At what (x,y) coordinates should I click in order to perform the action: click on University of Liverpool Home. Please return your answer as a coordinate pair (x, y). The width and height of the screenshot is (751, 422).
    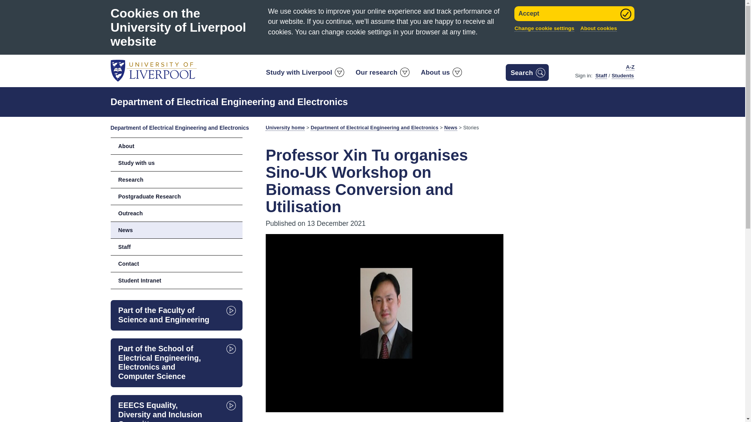
    Looking at the image, I should click on (153, 70).